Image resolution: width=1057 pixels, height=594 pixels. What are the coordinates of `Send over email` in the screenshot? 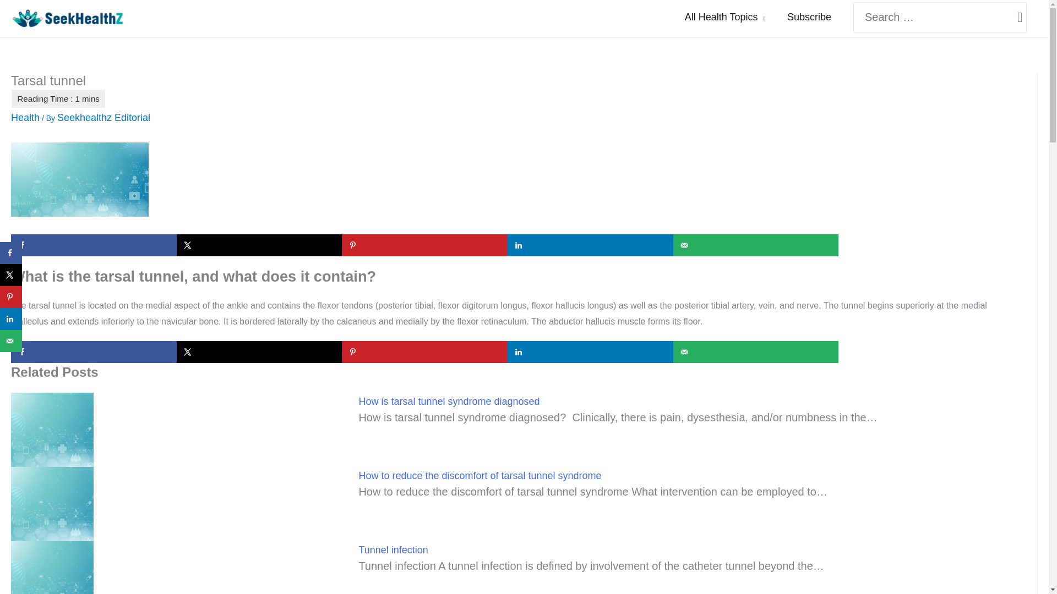 It's located at (756, 351).